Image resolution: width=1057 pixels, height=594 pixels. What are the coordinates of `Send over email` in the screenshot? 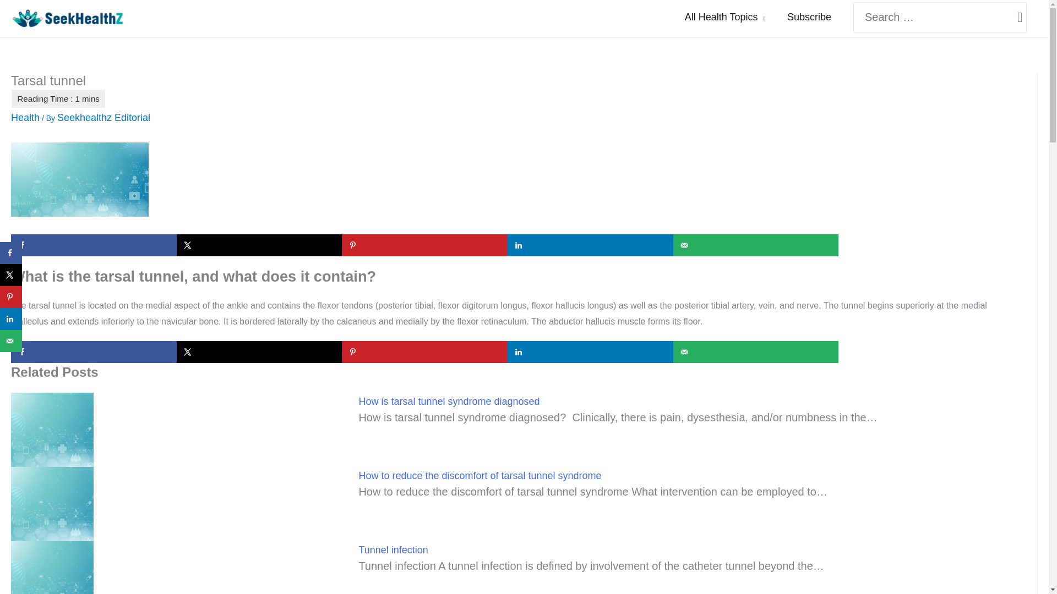 It's located at (756, 351).